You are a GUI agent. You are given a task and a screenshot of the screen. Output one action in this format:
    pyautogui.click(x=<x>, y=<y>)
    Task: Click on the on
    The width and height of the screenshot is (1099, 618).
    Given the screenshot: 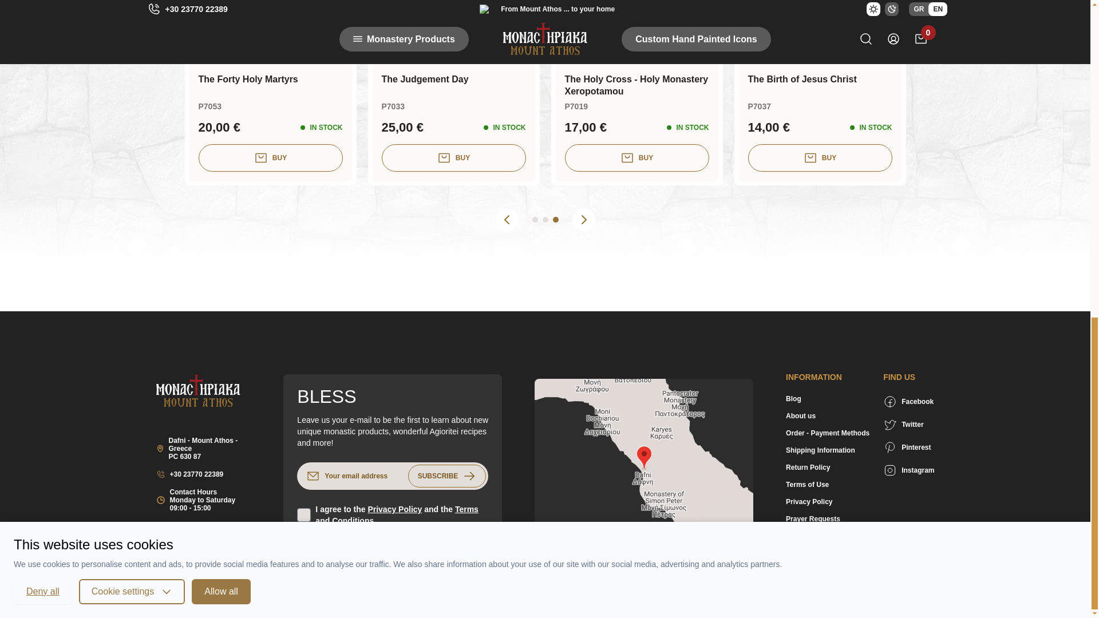 What is the action you would take?
    pyautogui.click(x=303, y=514)
    